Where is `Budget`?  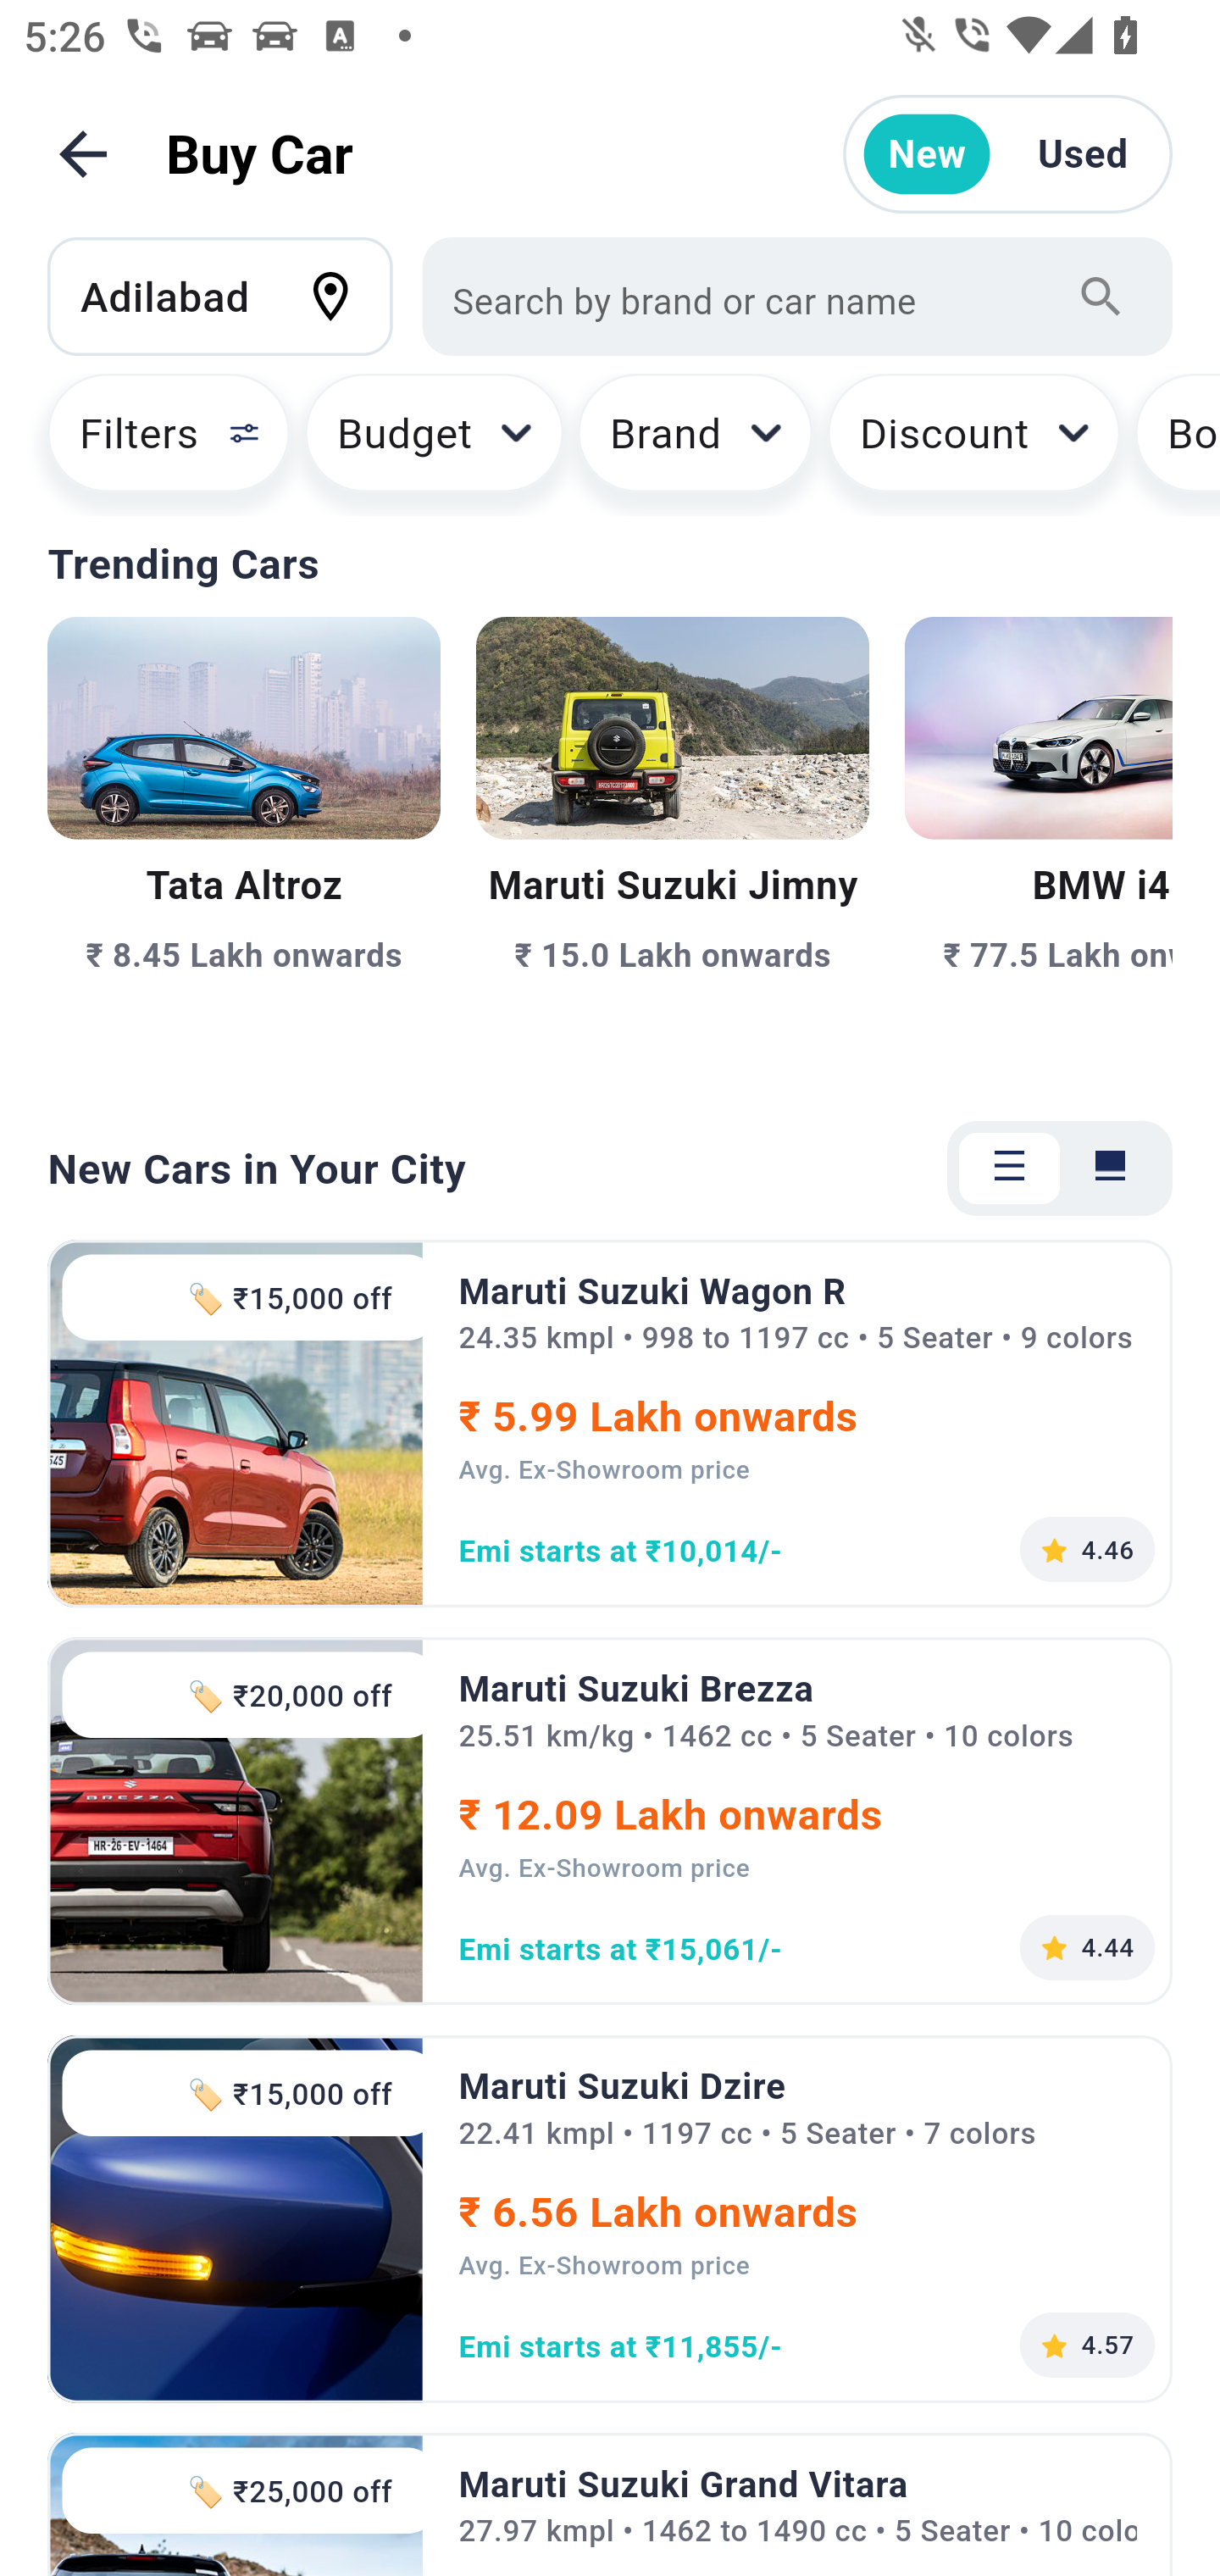
Budget is located at coordinates (434, 444).